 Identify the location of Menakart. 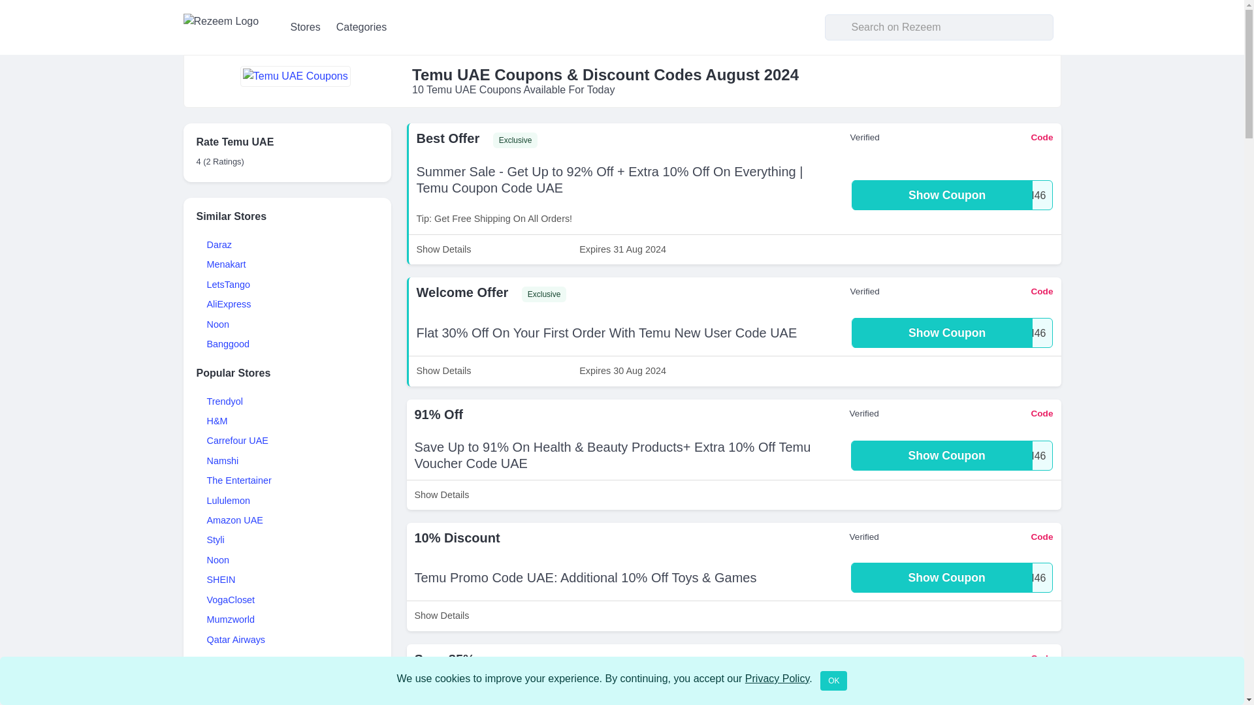
(226, 264).